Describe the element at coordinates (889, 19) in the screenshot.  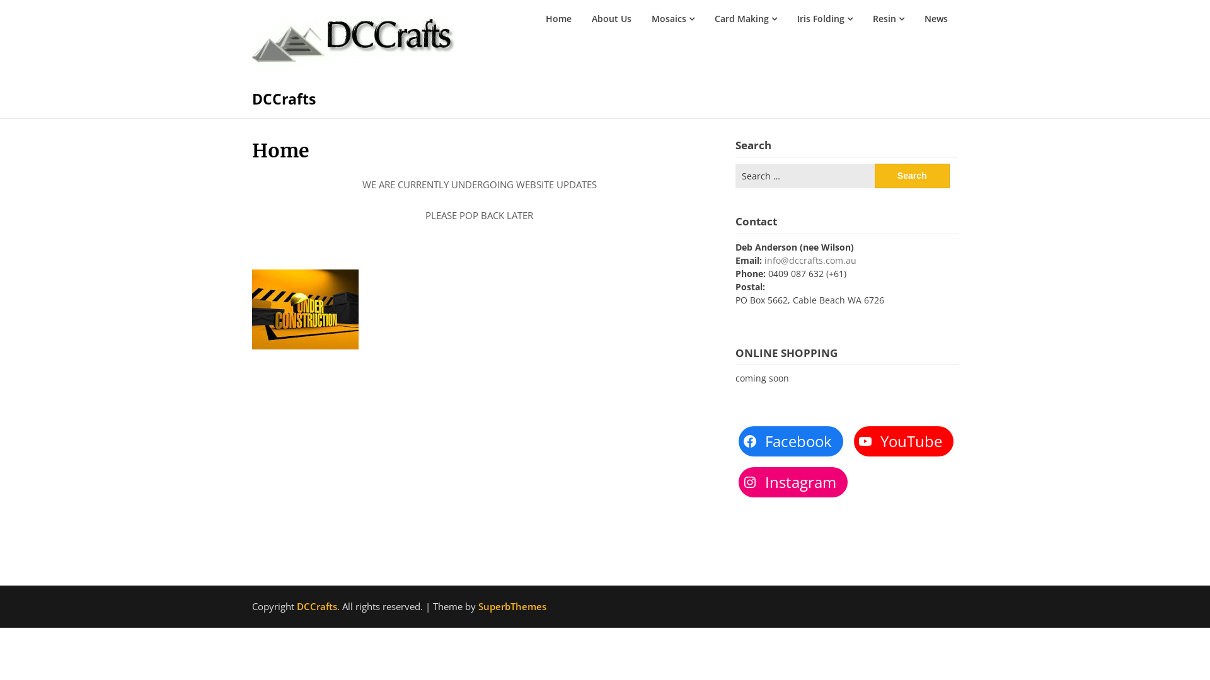
I see `Resin` at that location.